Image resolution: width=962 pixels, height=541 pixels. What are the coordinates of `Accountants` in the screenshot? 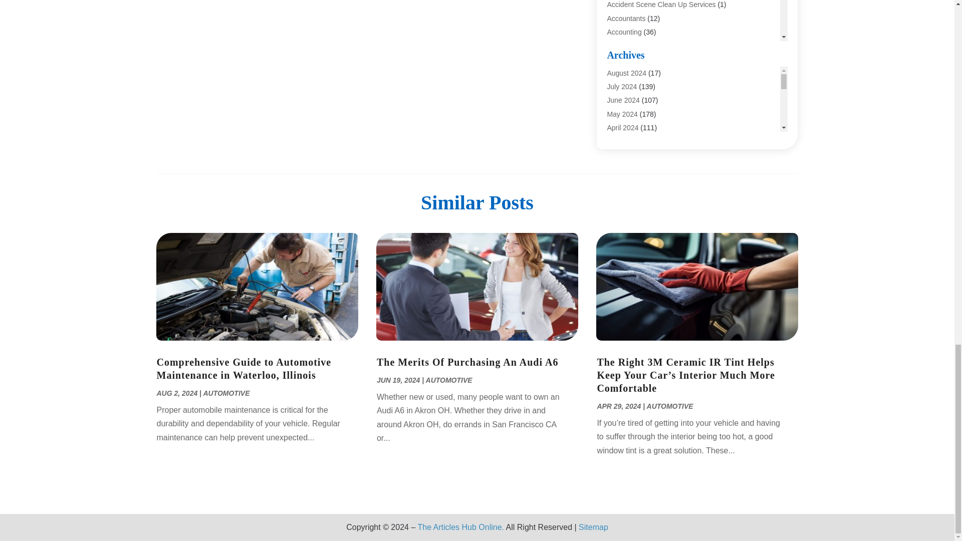 It's located at (626, 19).